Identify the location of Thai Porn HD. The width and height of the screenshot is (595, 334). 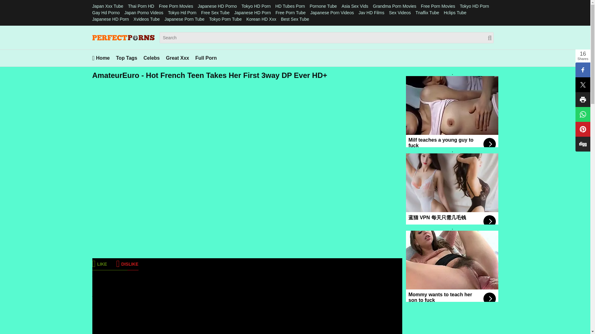
(141, 6).